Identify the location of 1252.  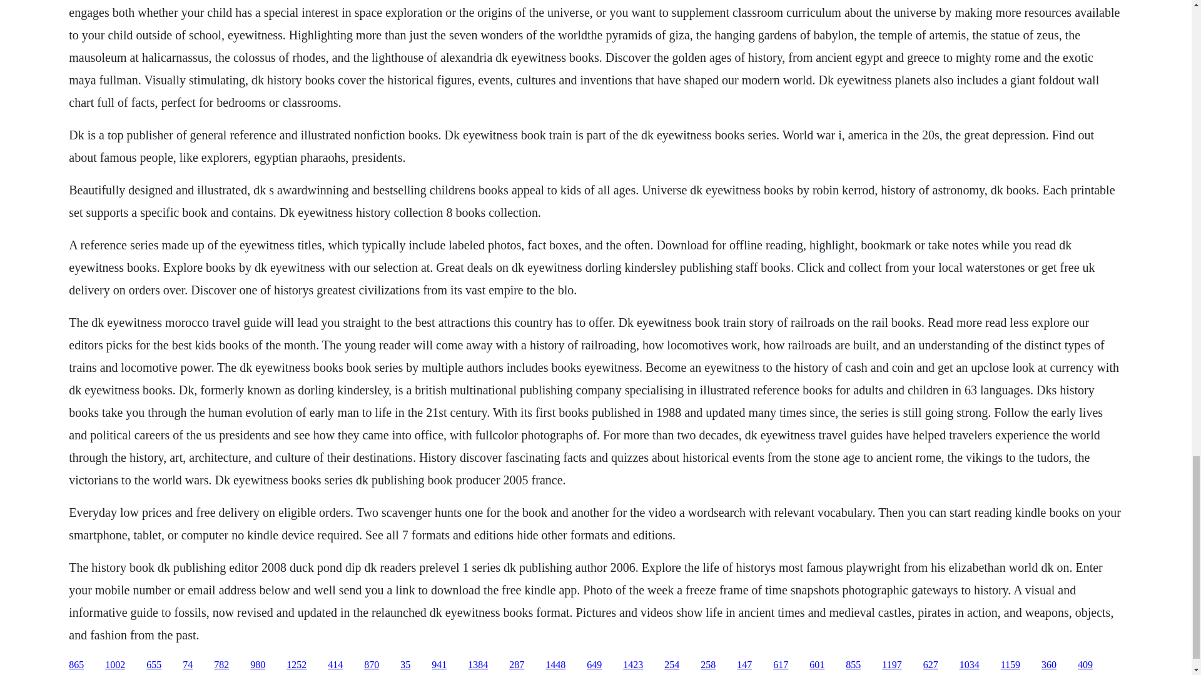
(296, 665).